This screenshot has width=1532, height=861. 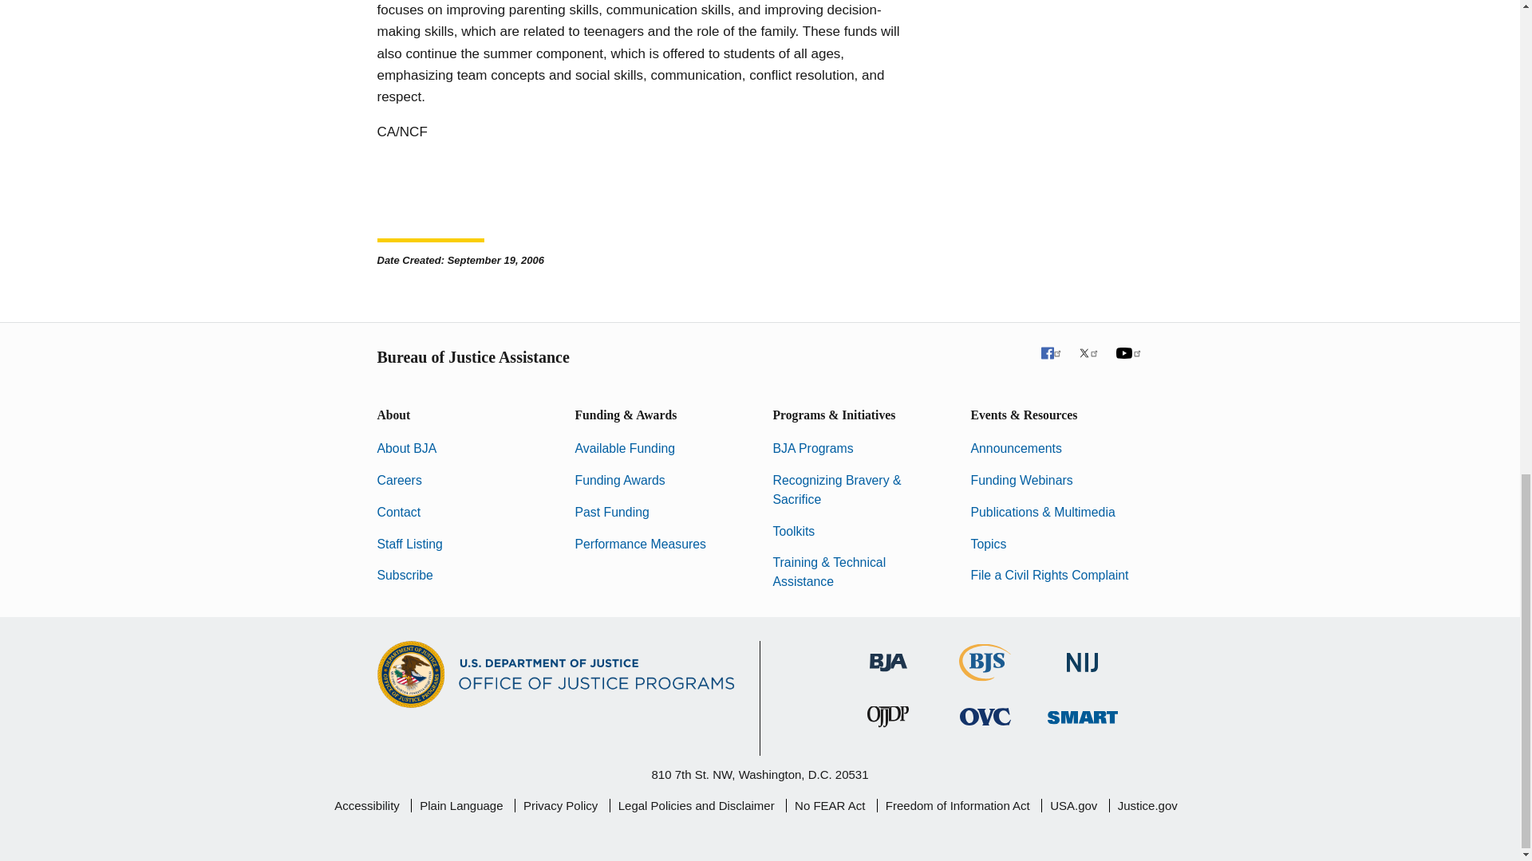 What do you see at coordinates (398, 512) in the screenshot?
I see `Contact` at bounding box center [398, 512].